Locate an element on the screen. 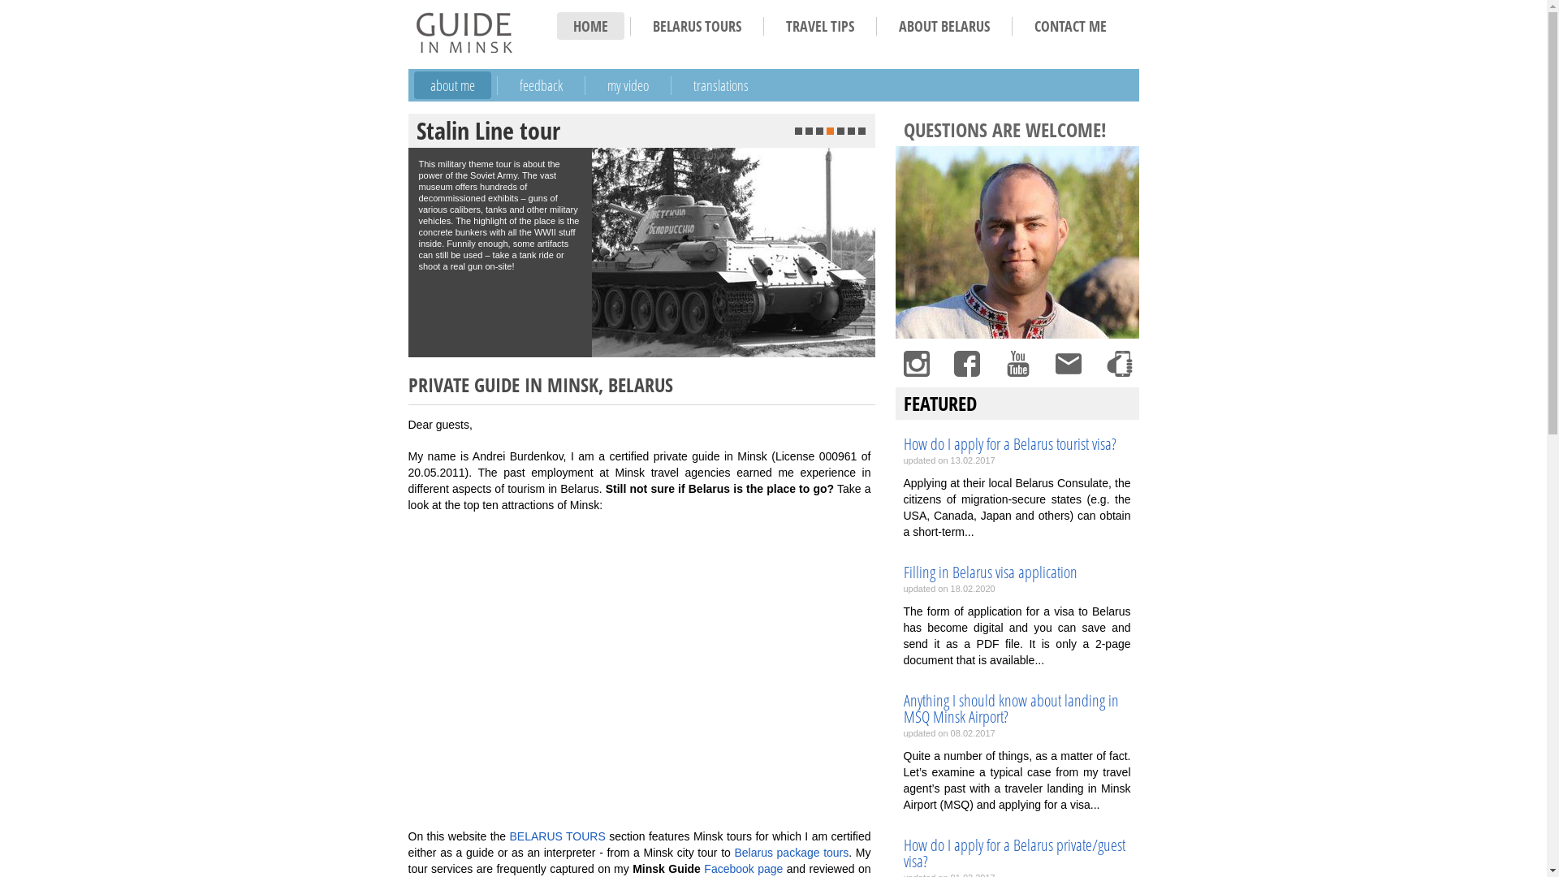 The image size is (1559, 877). ABOUT BELARUS is located at coordinates (944, 26).